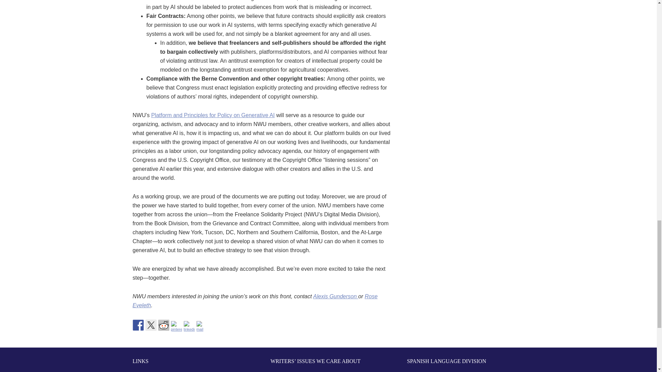  I want to click on Share on Twitter, so click(151, 325).